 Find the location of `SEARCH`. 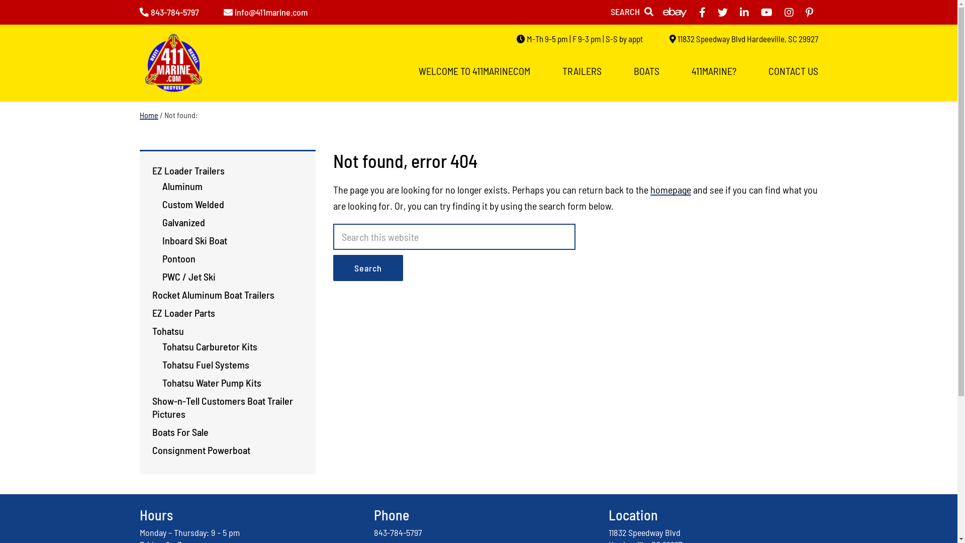

SEARCH is located at coordinates (631, 12).